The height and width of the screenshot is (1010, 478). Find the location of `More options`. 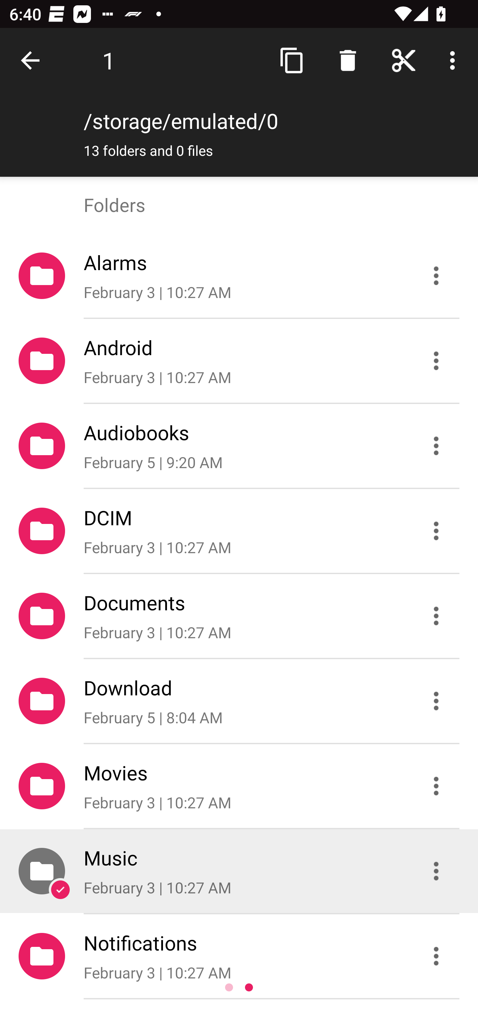

More options is located at coordinates (455, 60).